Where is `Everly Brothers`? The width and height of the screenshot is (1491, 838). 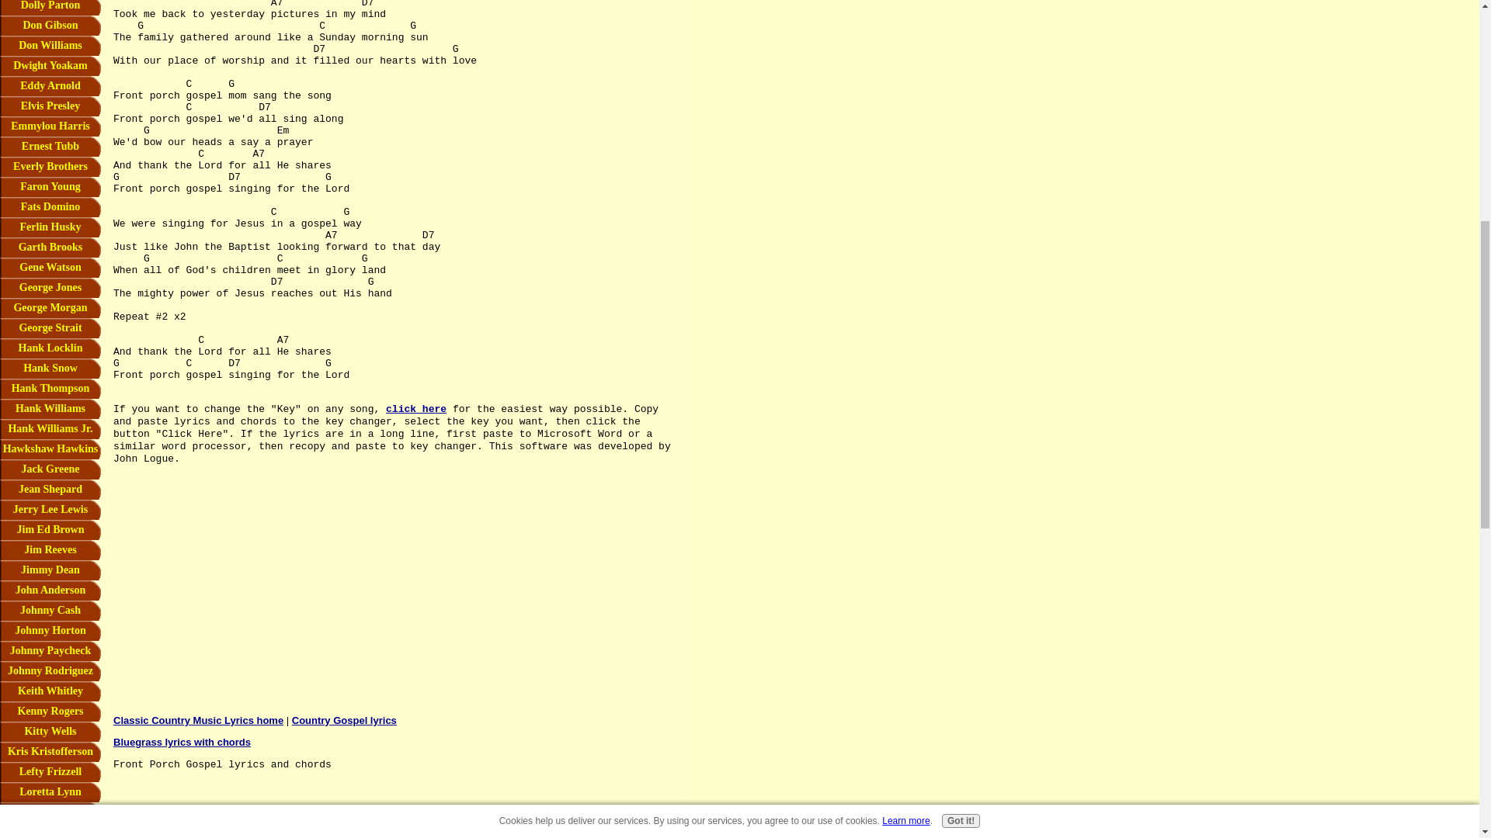 Everly Brothers is located at coordinates (50, 166).